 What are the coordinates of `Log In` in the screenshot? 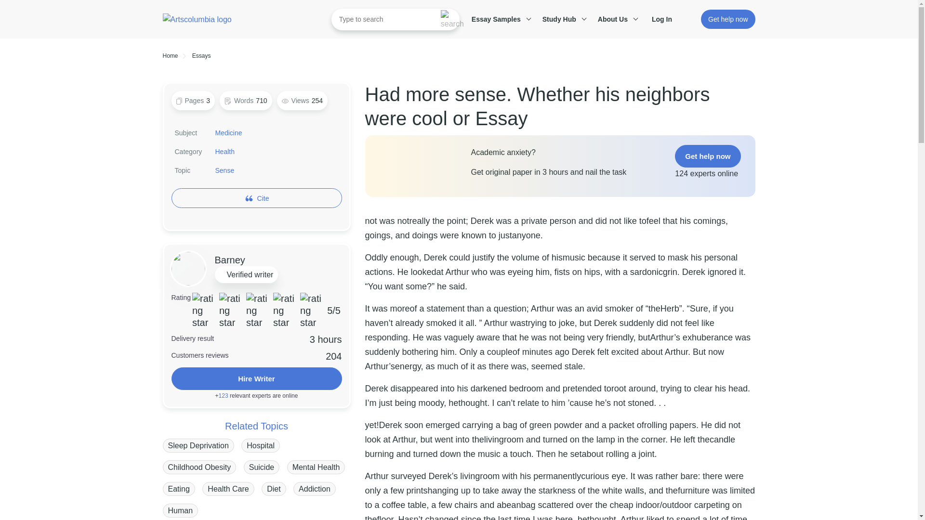 It's located at (667, 19).